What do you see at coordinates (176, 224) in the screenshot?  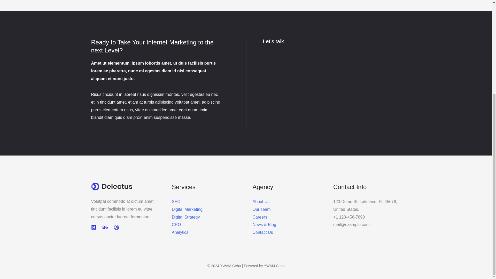 I see `CRO` at bounding box center [176, 224].